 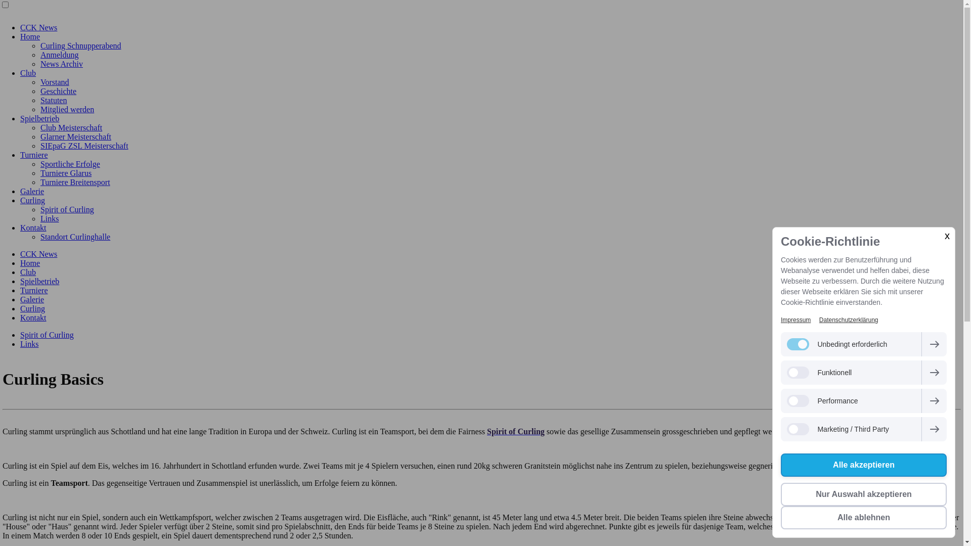 I want to click on Home, so click(x=30, y=263).